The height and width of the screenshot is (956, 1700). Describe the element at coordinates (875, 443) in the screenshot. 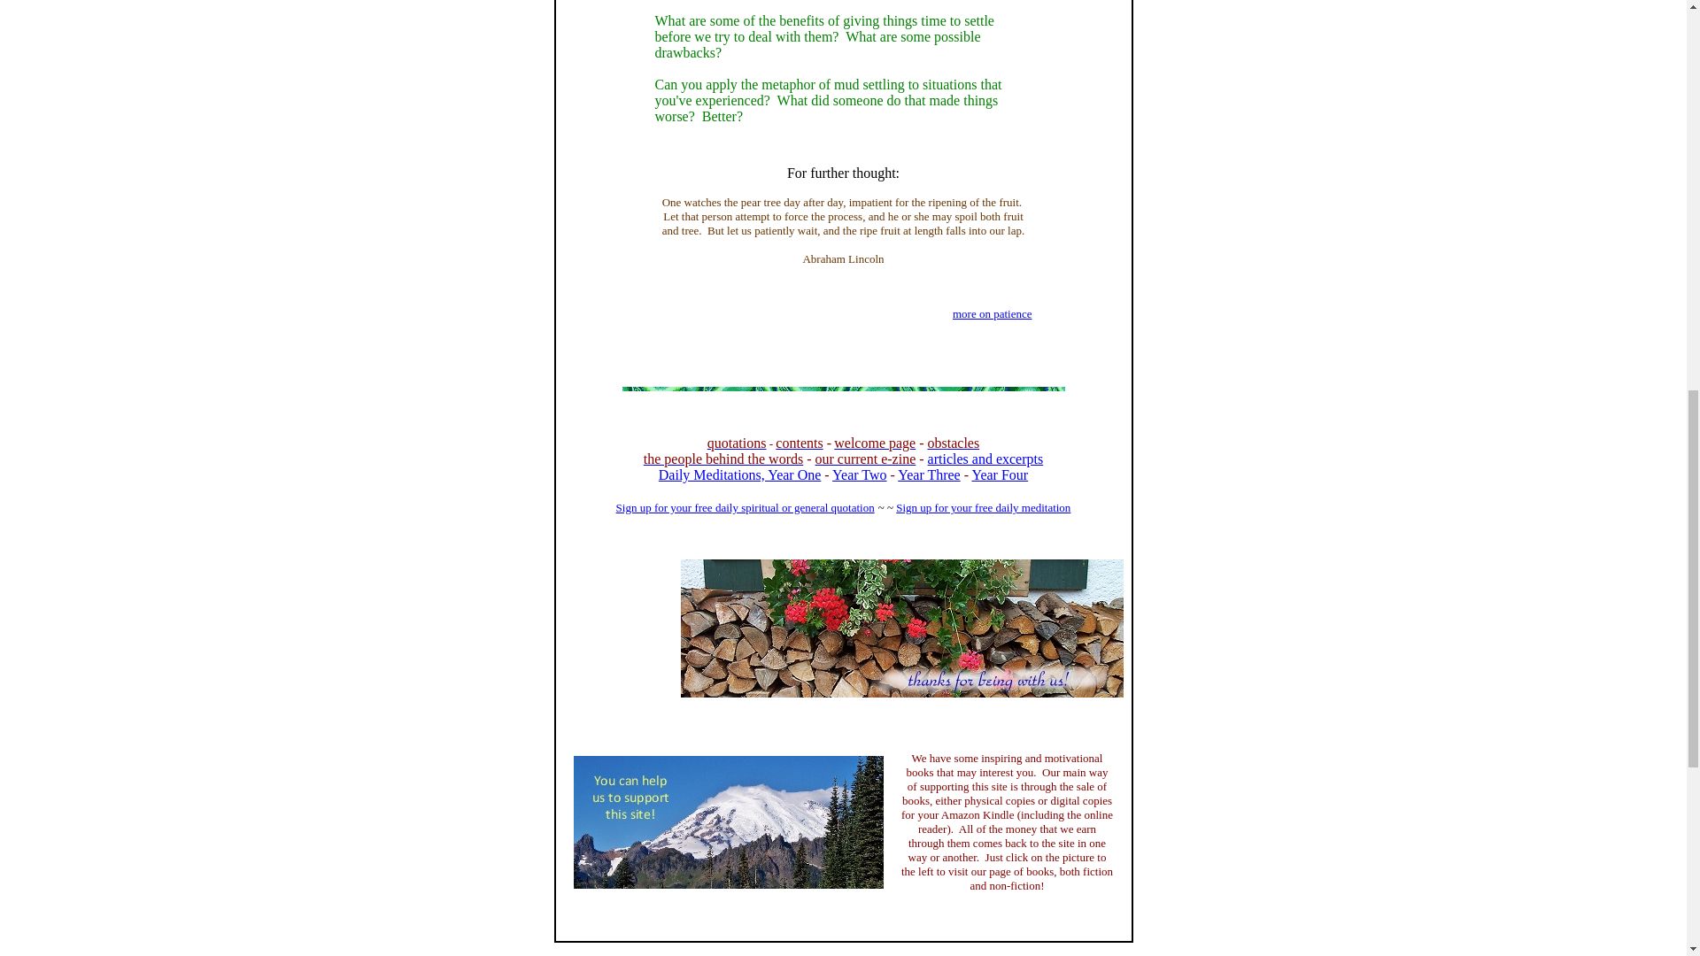

I see `welcome page` at that location.